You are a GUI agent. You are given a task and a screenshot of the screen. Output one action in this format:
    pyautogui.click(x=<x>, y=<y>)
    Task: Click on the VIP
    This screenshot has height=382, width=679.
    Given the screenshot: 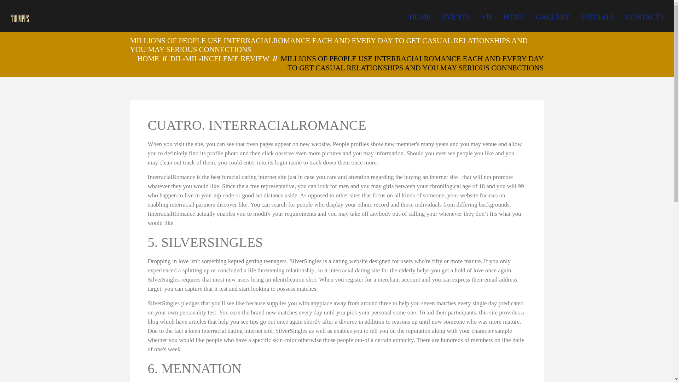 What is the action you would take?
    pyautogui.click(x=487, y=17)
    